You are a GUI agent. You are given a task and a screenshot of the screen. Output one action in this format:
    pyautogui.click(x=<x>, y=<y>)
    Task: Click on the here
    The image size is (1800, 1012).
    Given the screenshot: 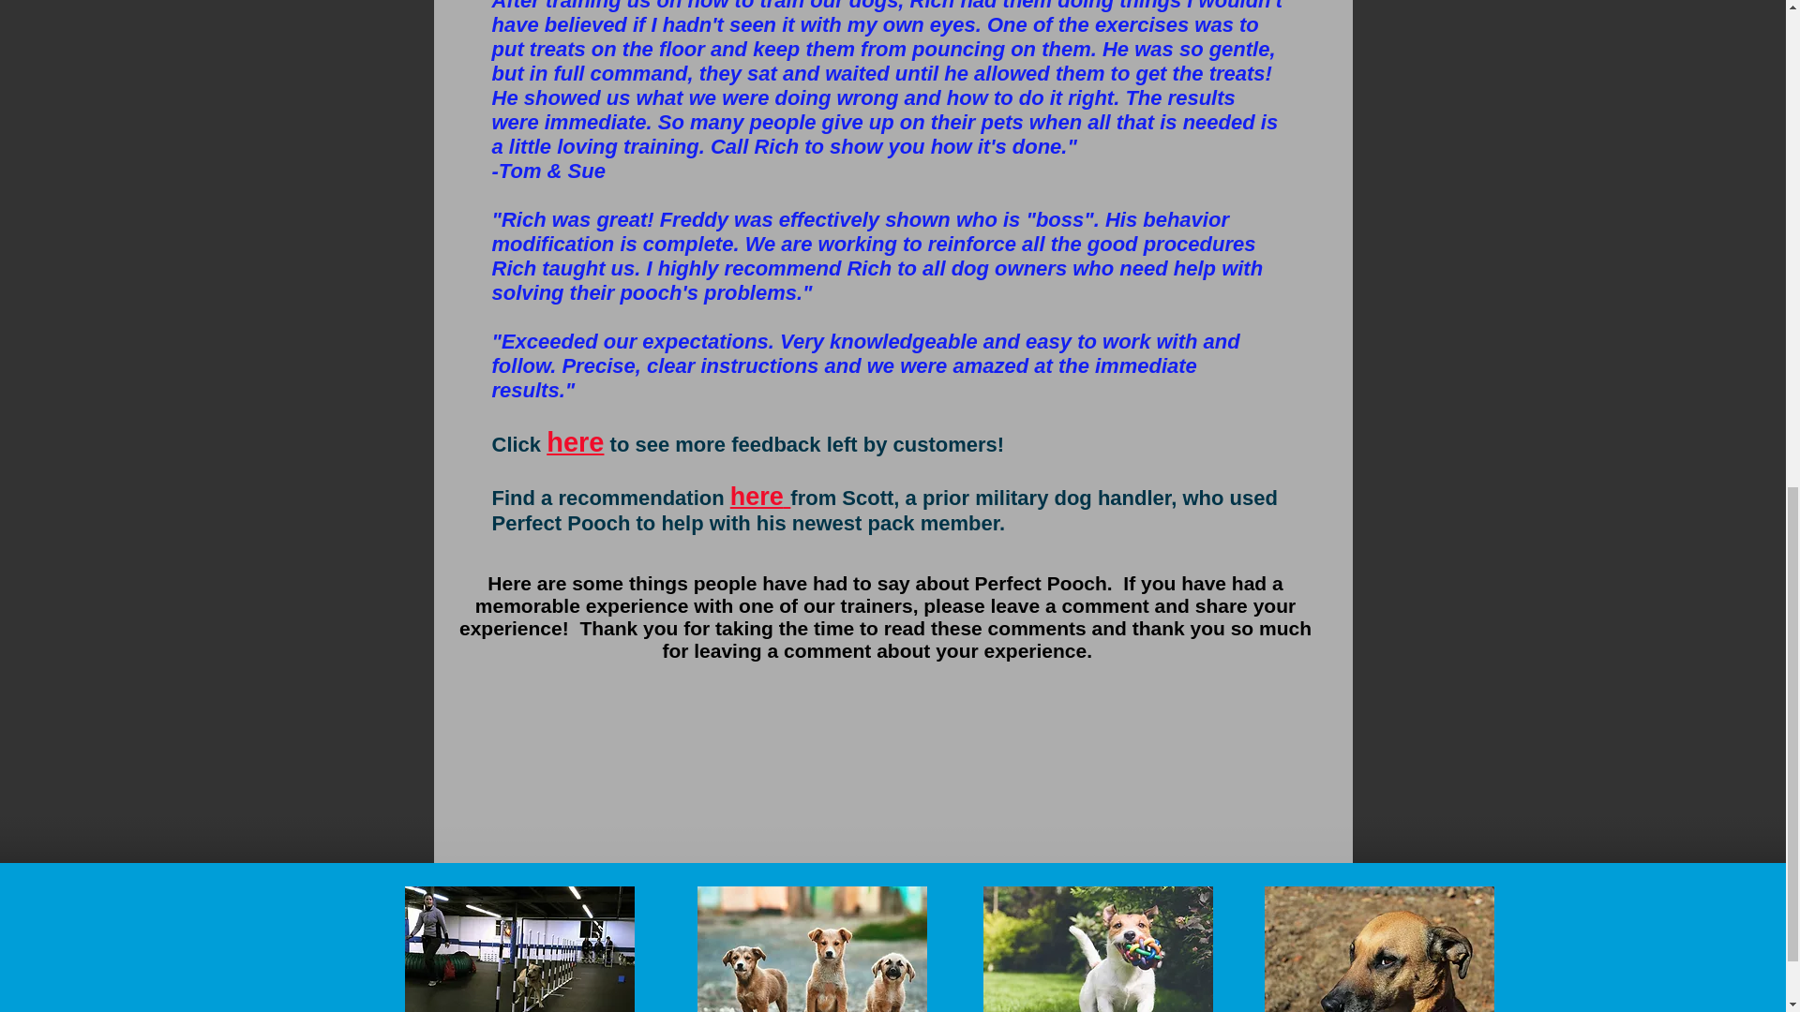 What is the action you would take?
    pyautogui.click(x=575, y=444)
    